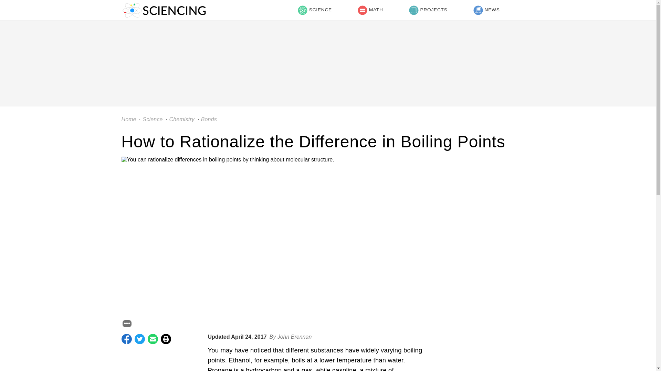  I want to click on SCIENCE, so click(315, 10).